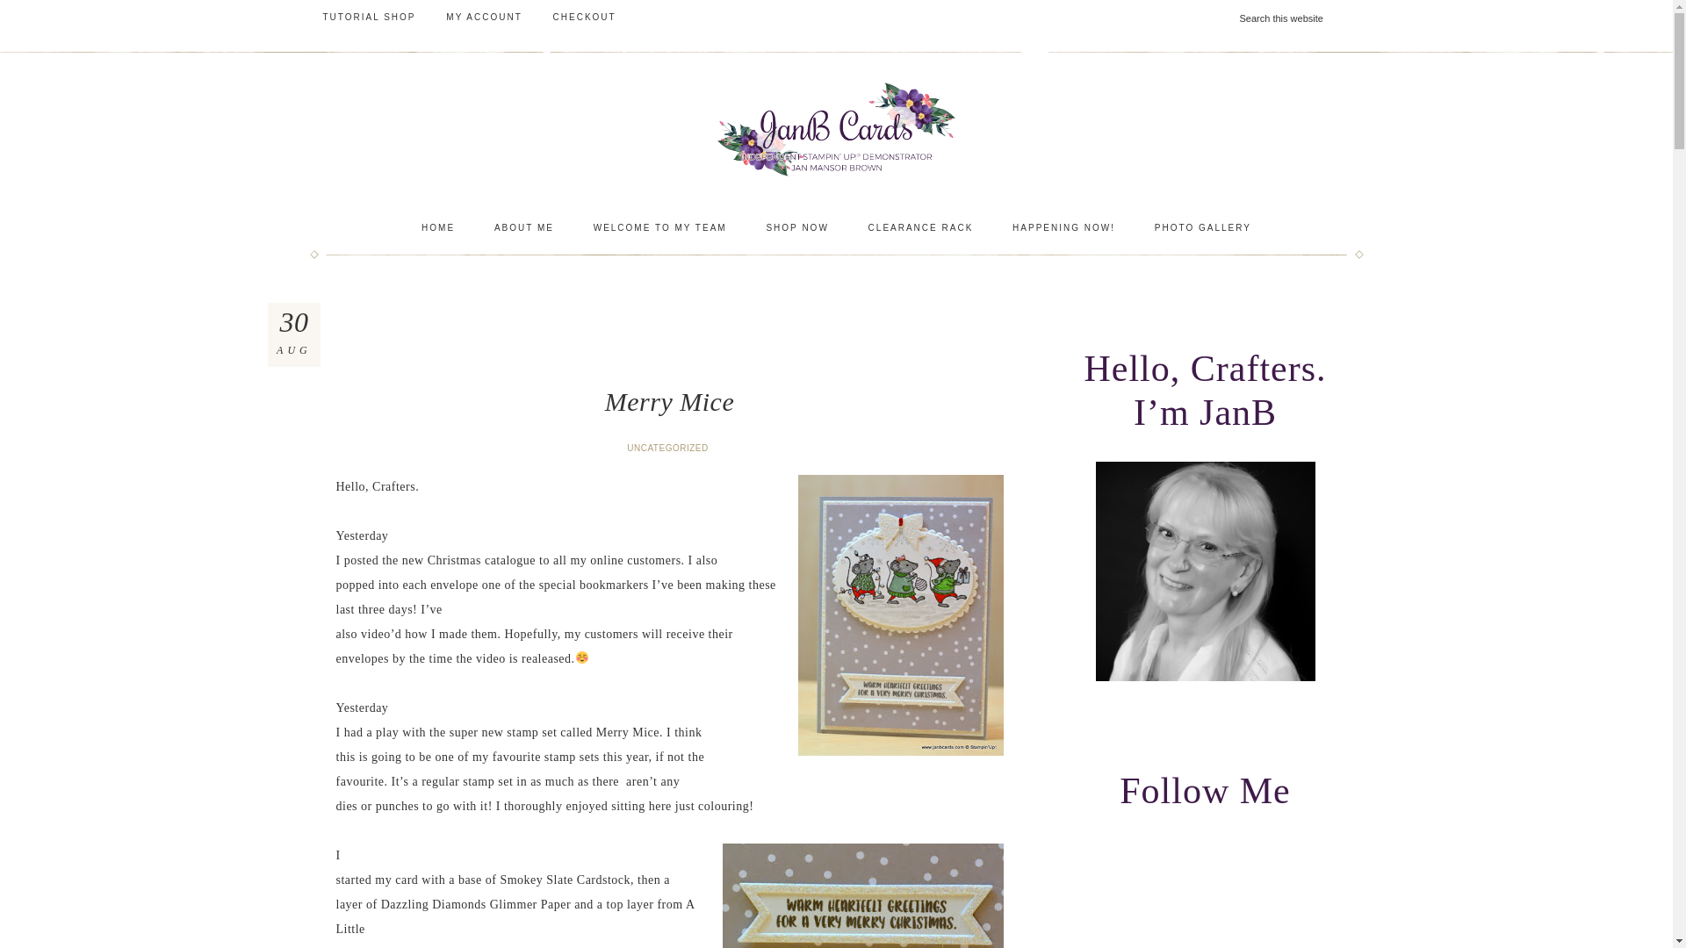 This screenshot has width=1686, height=948. I want to click on TUTORIAL SHOP, so click(368, 18).